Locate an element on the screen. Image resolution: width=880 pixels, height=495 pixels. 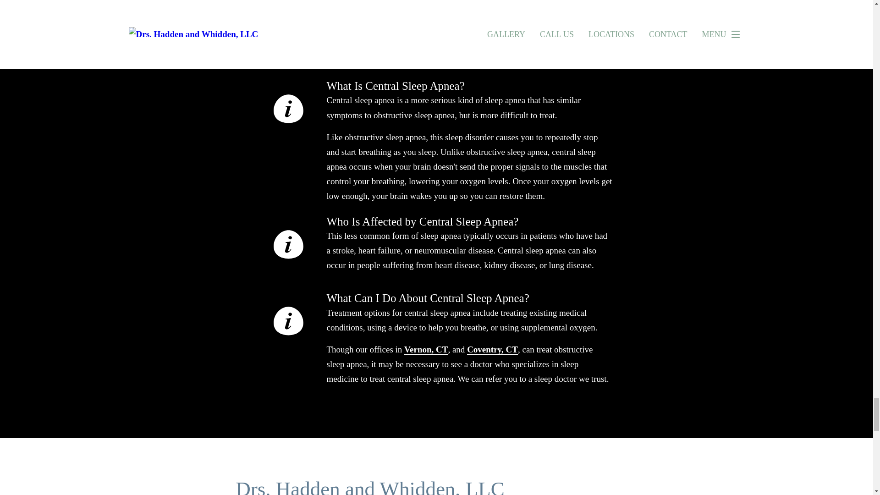
Vernon, CT is located at coordinates (426, 349).